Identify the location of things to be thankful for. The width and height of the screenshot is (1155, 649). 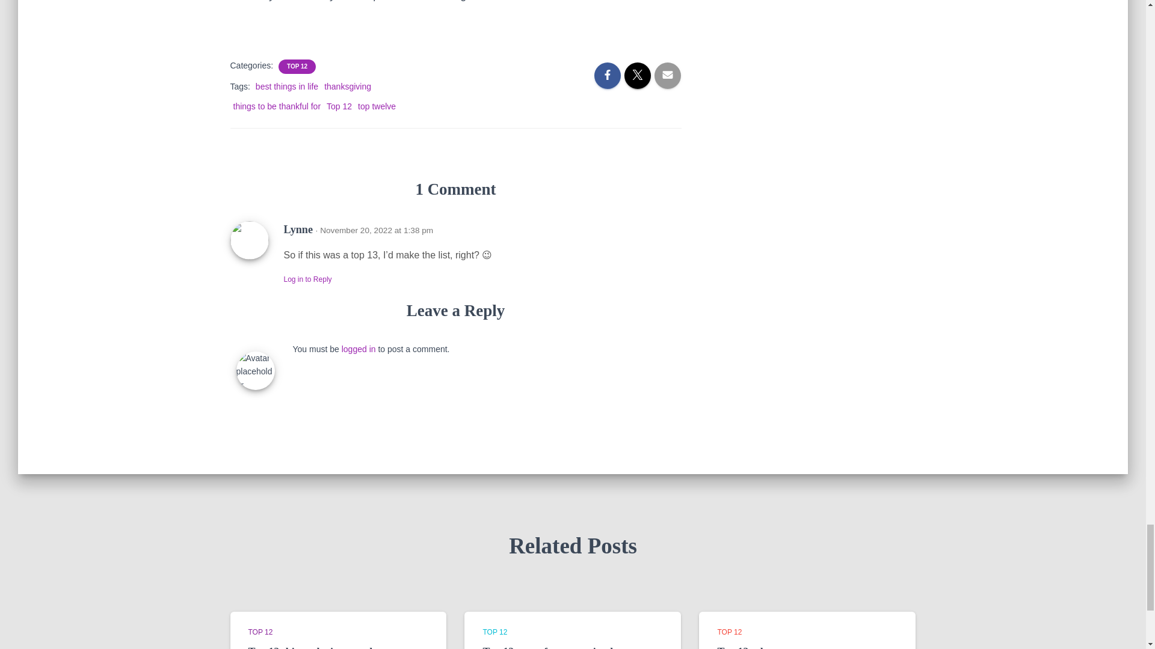
(277, 106).